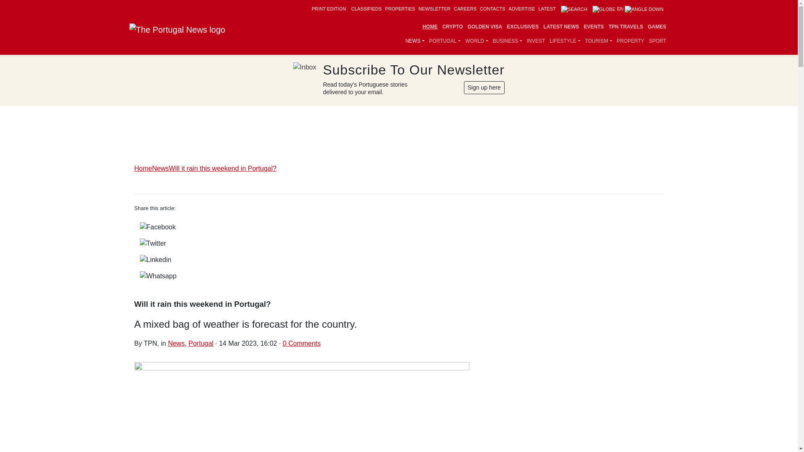 The image size is (804, 452). Describe the element at coordinates (445, 41) in the screenshot. I see `PORTUGAL` at that location.